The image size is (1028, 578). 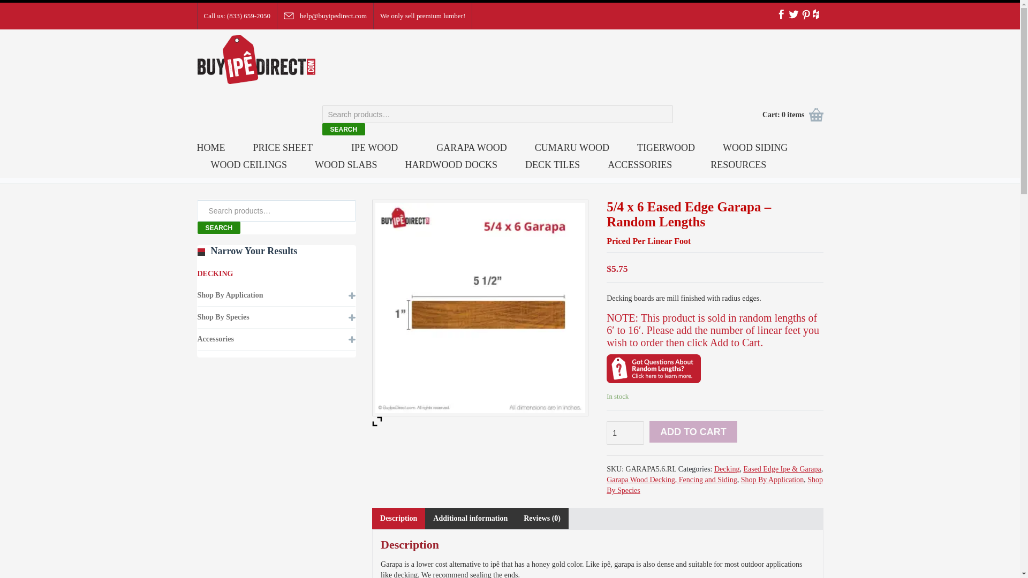 I want to click on DECK TILES, so click(x=553, y=169).